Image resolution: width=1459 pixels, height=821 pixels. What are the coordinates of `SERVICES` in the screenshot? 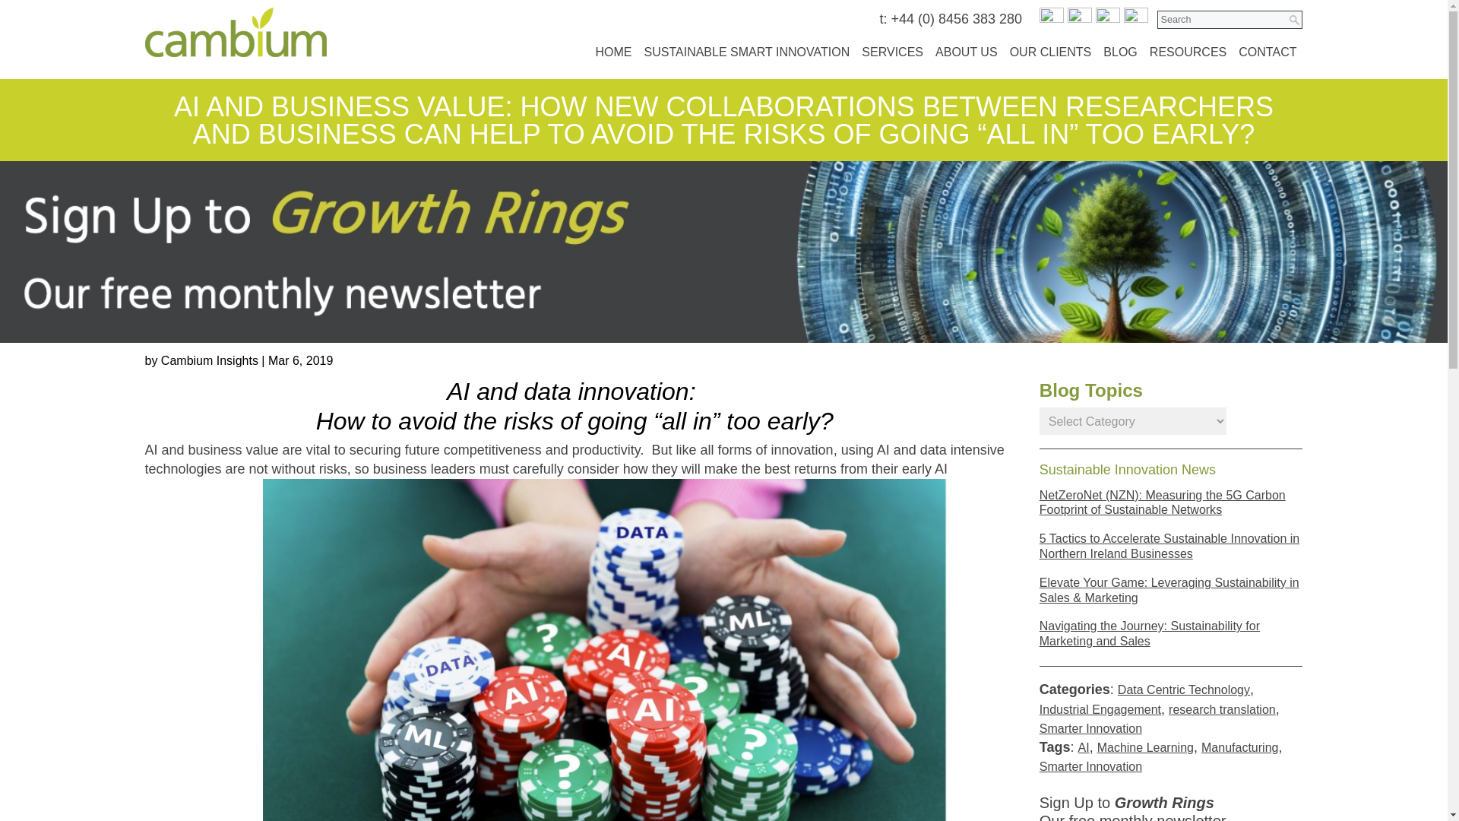 It's located at (892, 52).